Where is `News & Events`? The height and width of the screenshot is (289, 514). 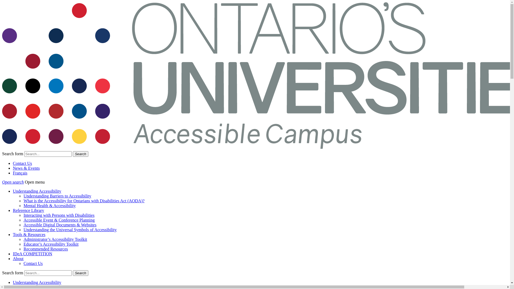
News & Events is located at coordinates (26, 168).